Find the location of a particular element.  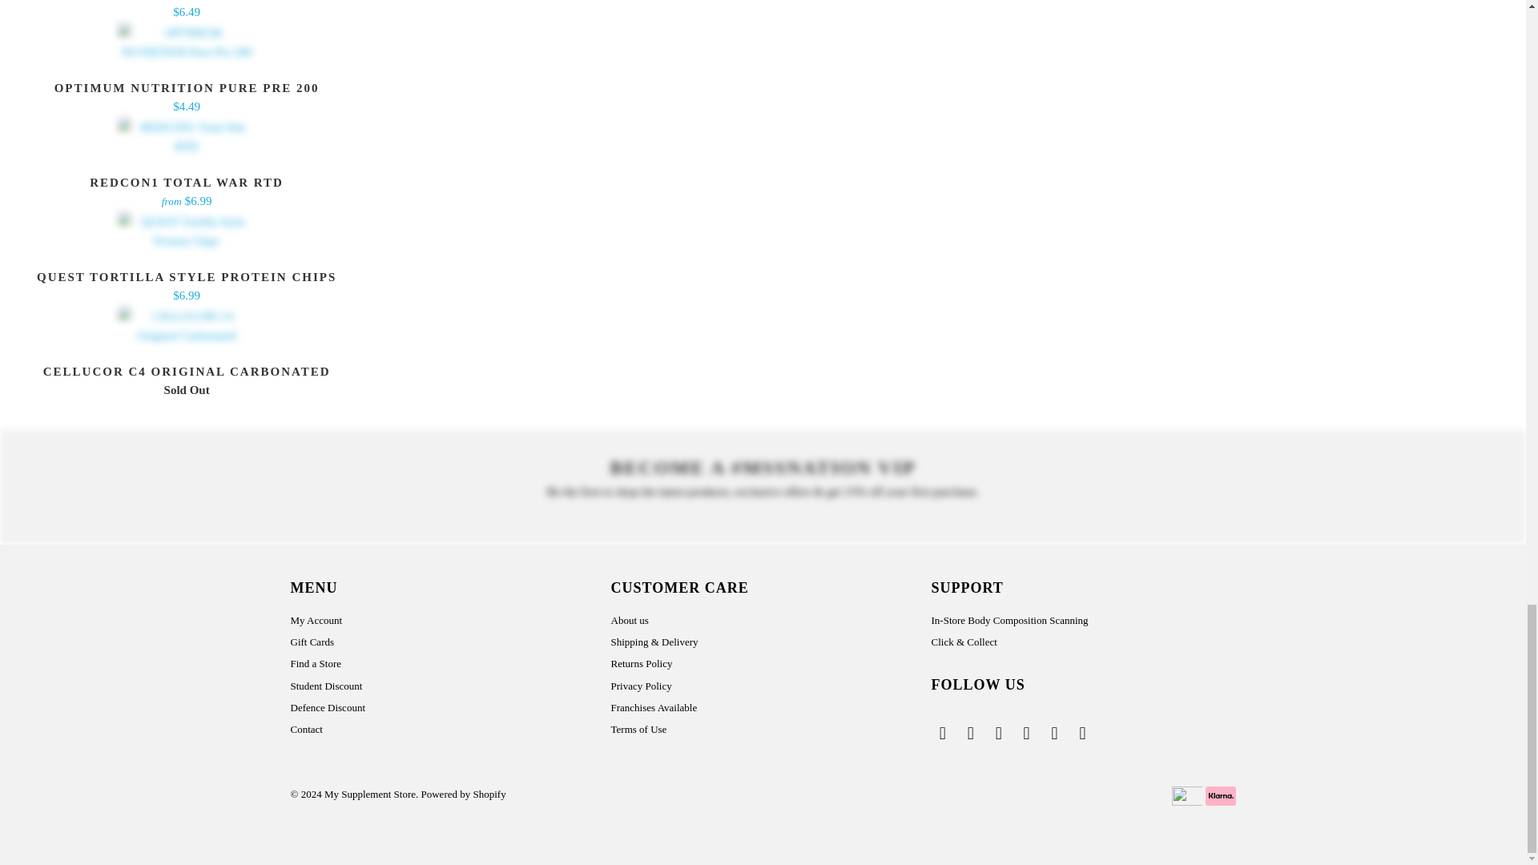

Klarna is located at coordinates (1219, 795).